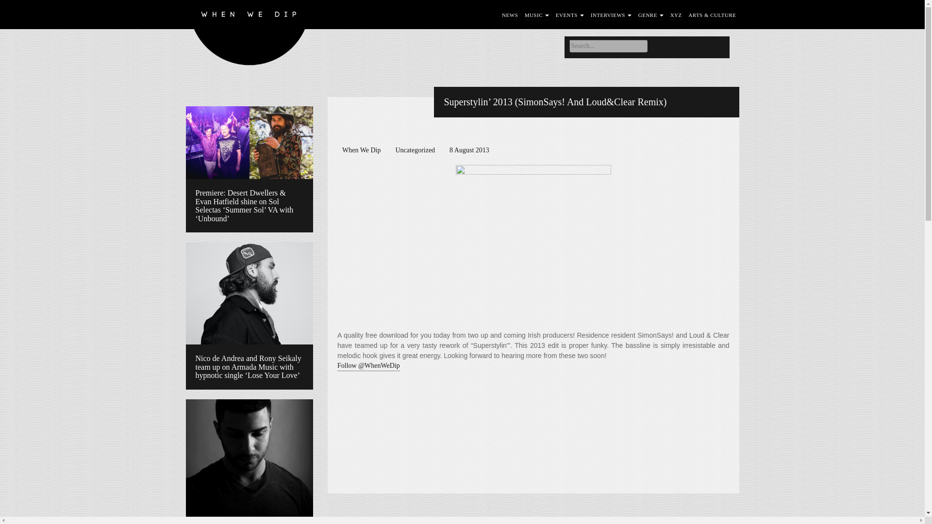 Image resolution: width=932 pixels, height=524 pixels. What do you see at coordinates (250, 35) in the screenshot?
I see `When We Dip` at bounding box center [250, 35].